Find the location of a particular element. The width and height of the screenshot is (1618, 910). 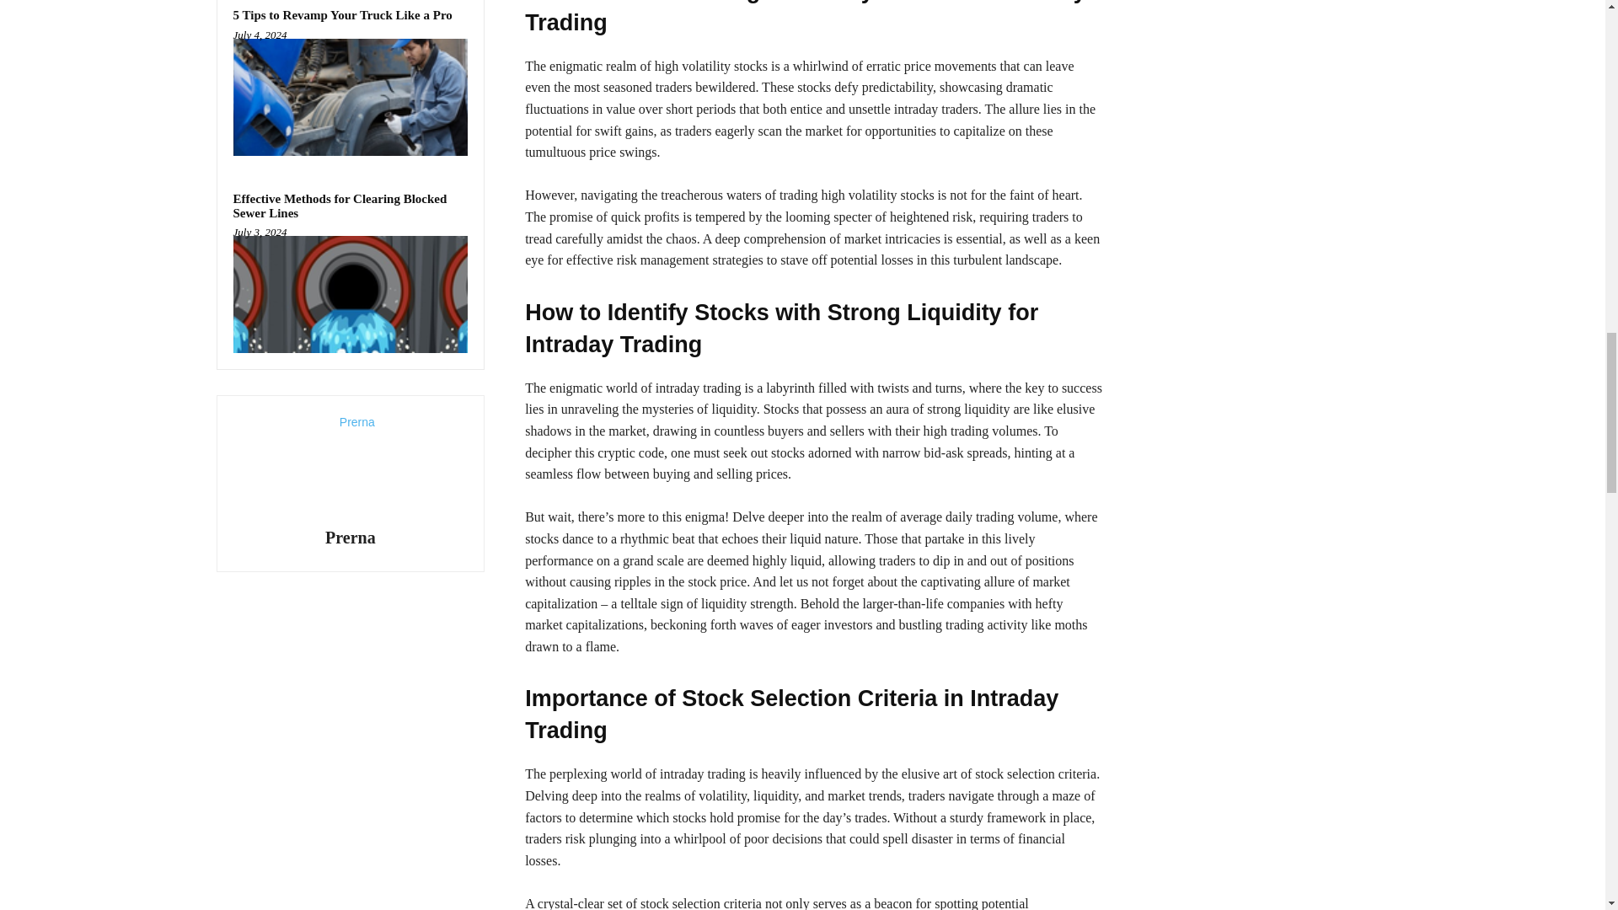

5 Tips to Revamp Your Truck Like a Pro is located at coordinates (342, 14).